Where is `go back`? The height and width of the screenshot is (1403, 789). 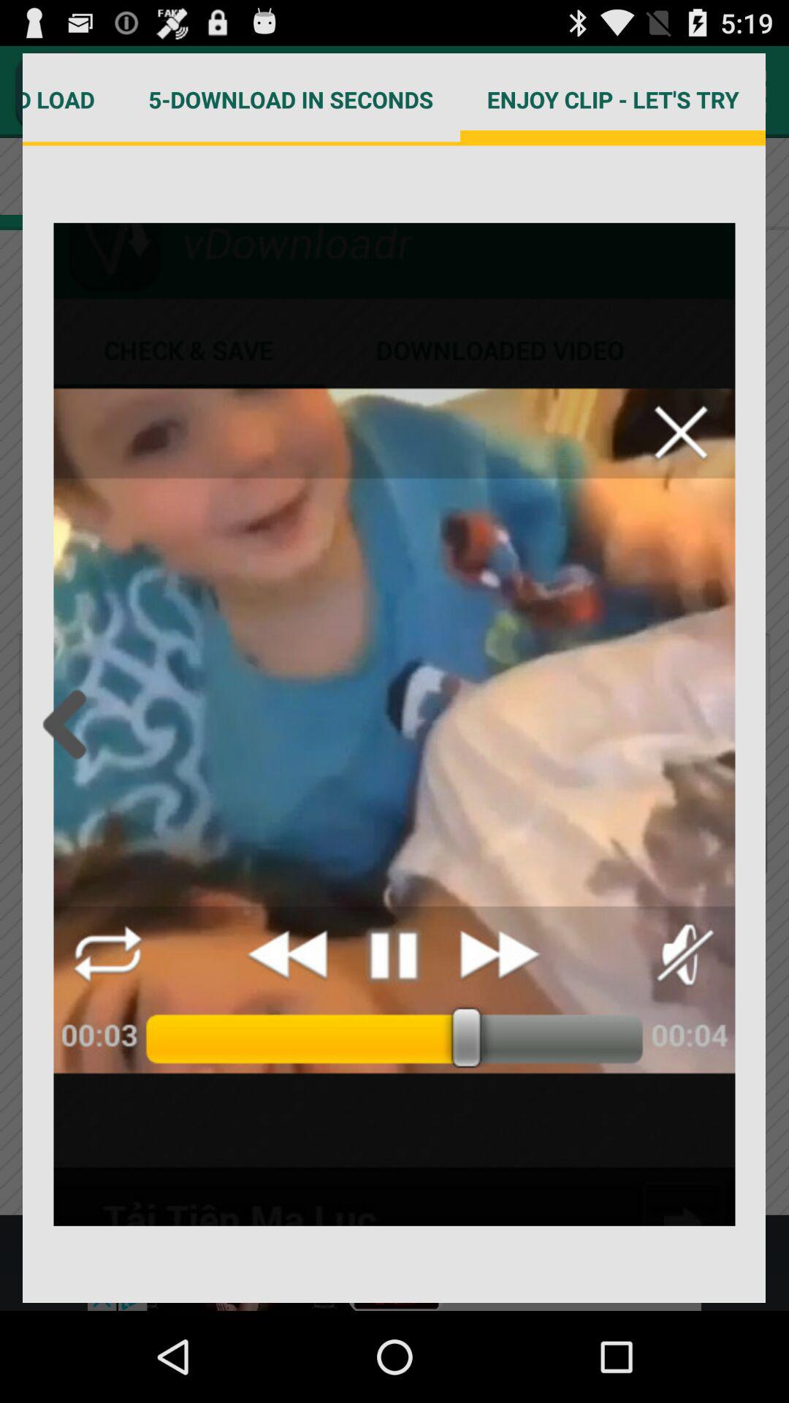
go back is located at coordinates (69, 724).